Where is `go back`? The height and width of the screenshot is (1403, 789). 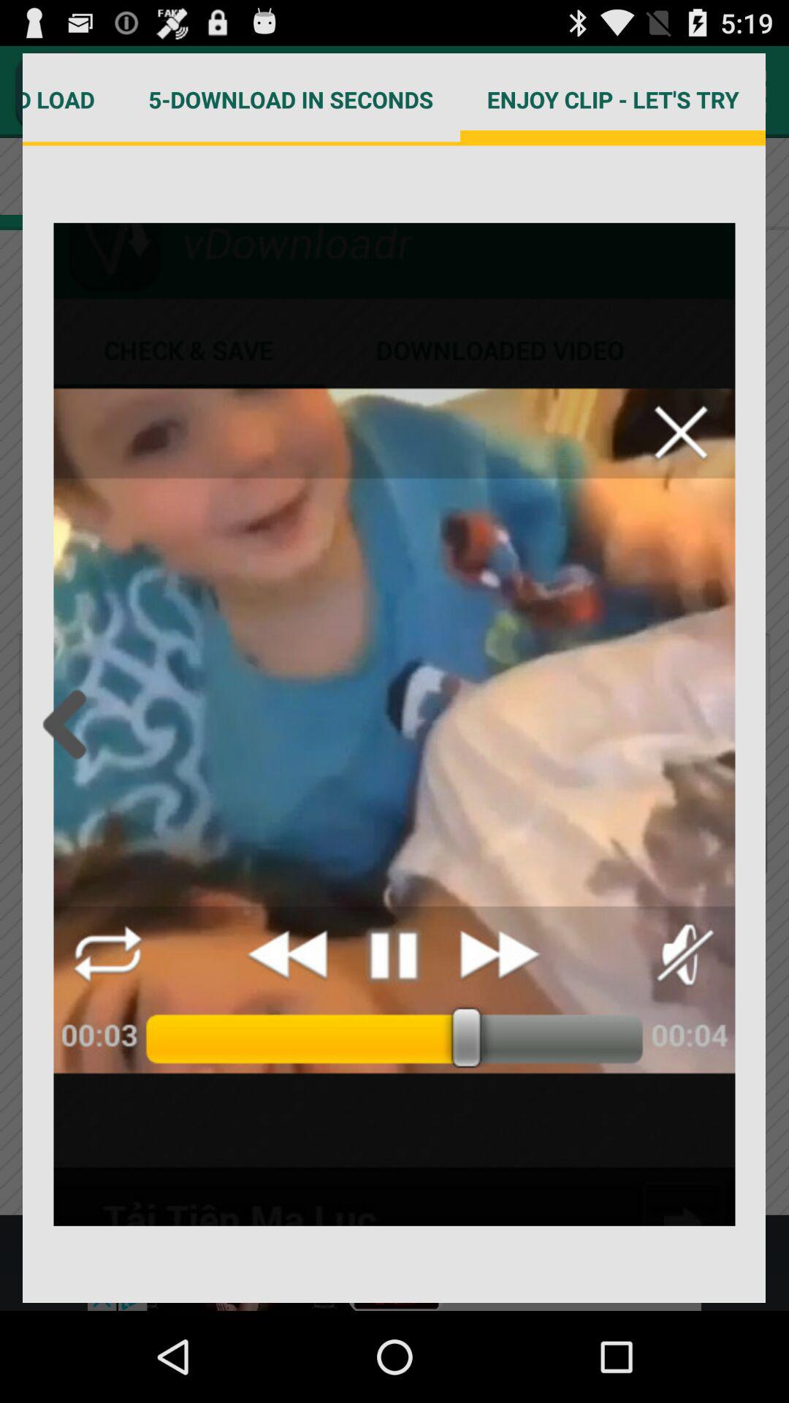
go back is located at coordinates (69, 724).